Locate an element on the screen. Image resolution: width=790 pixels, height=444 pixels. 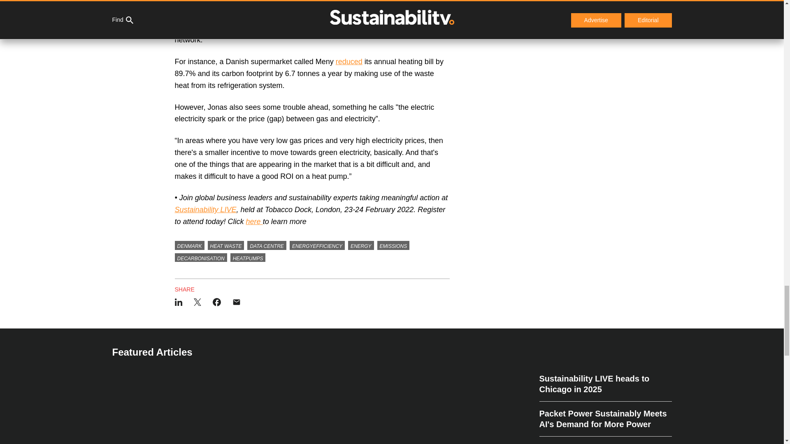
EMISSIONS is located at coordinates (393, 245).